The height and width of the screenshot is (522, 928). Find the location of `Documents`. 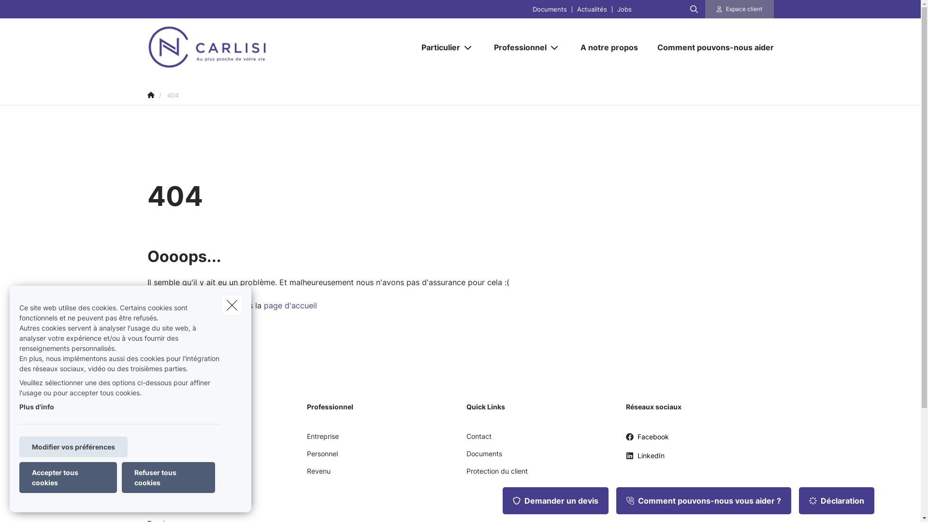

Documents is located at coordinates (550, 9).